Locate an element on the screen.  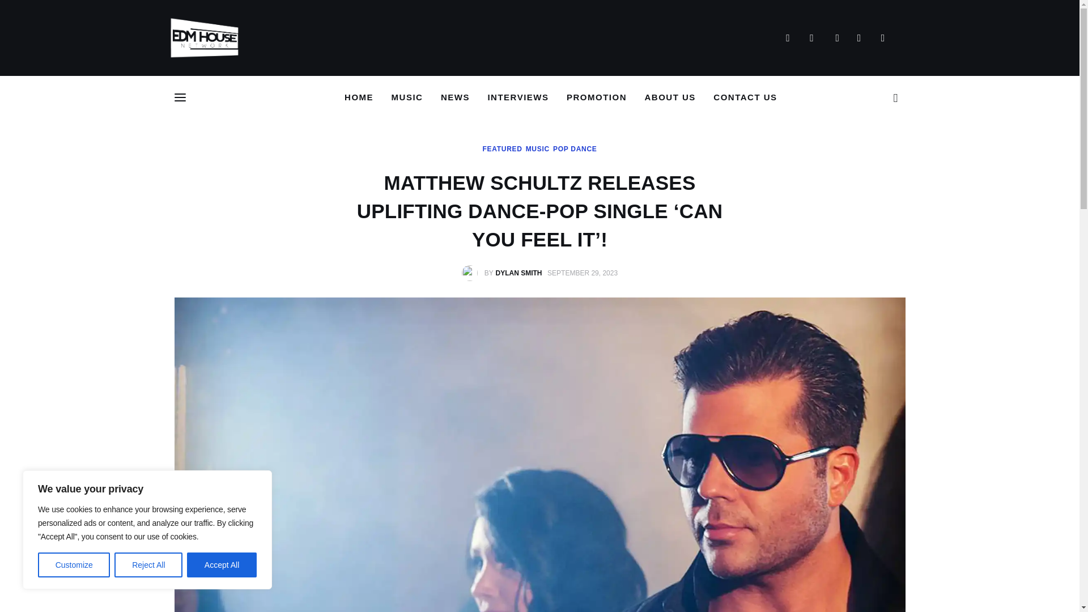
Reject All is located at coordinates (148, 565).